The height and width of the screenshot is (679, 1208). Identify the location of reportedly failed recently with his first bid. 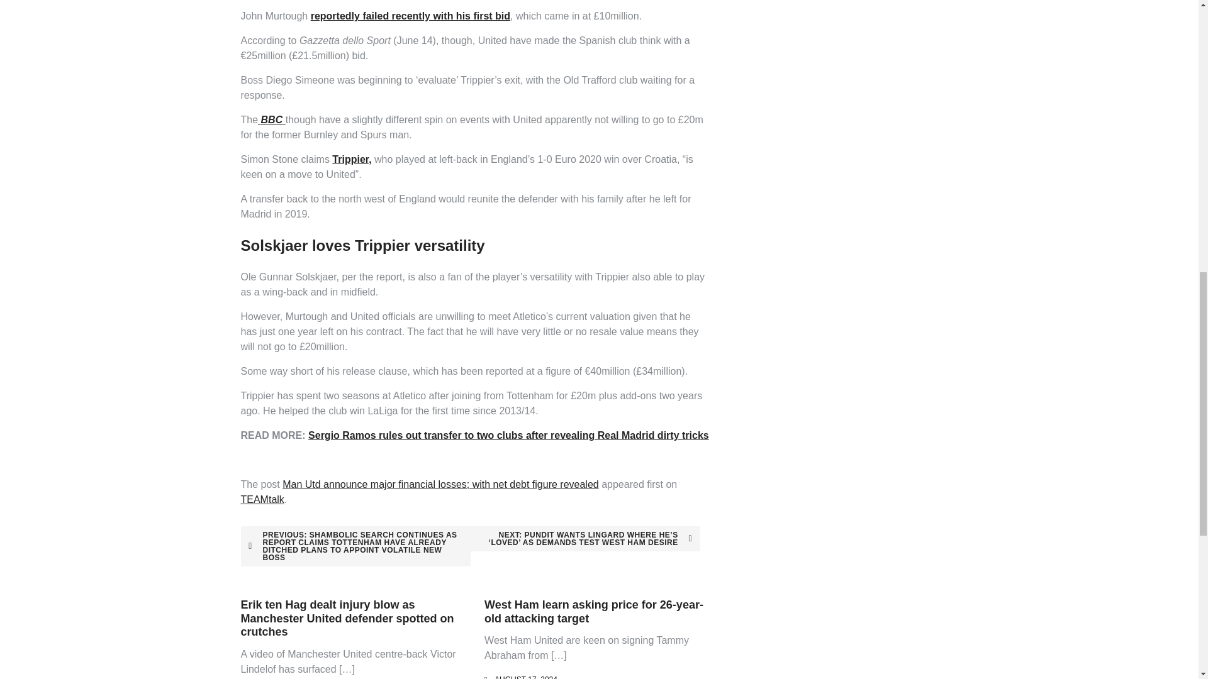
(410, 16).